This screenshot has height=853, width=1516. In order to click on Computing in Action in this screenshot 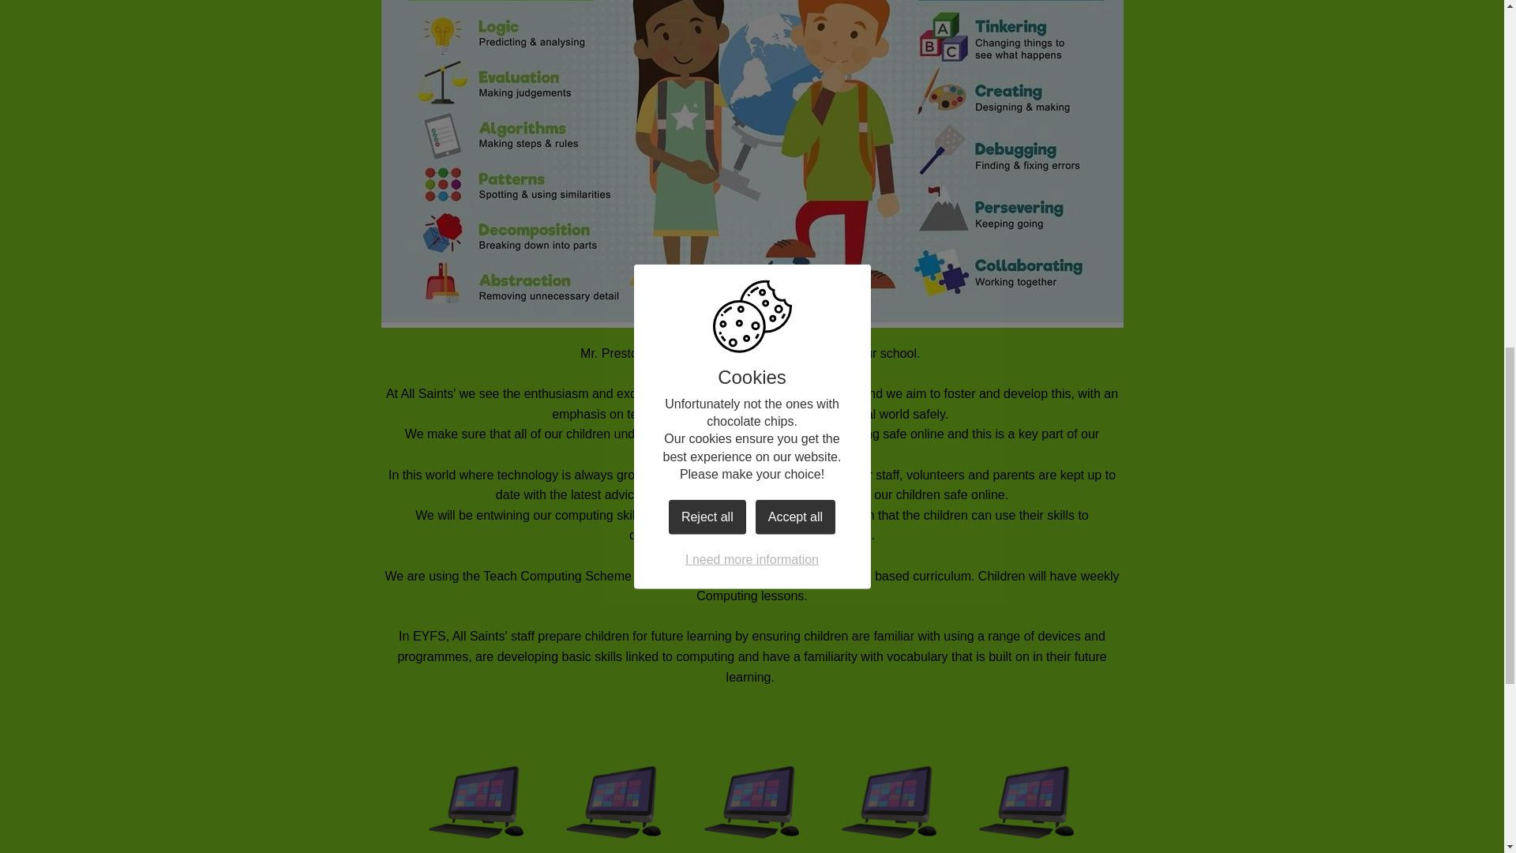, I will do `click(752, 798)`.